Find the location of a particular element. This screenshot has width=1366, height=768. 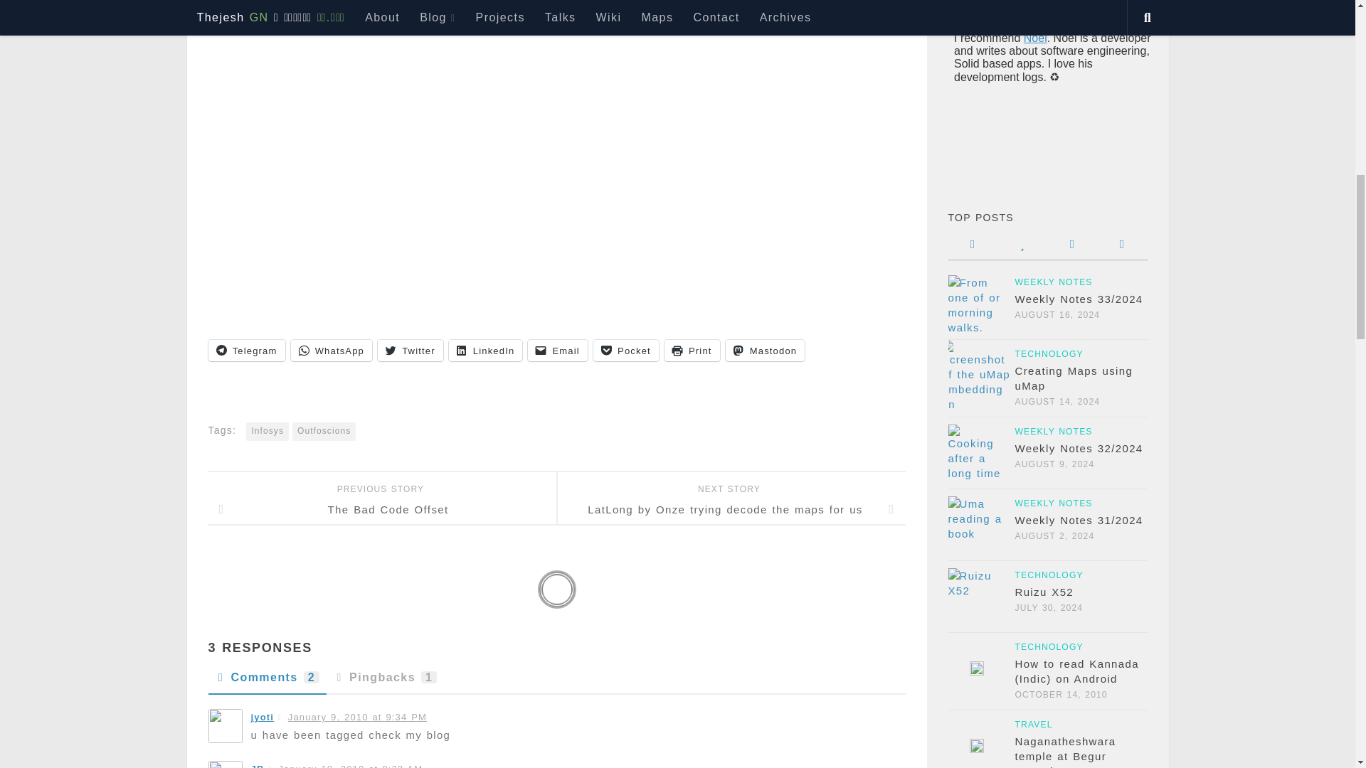

Click to share on WhatsApp is located at coordinates (330, 350).